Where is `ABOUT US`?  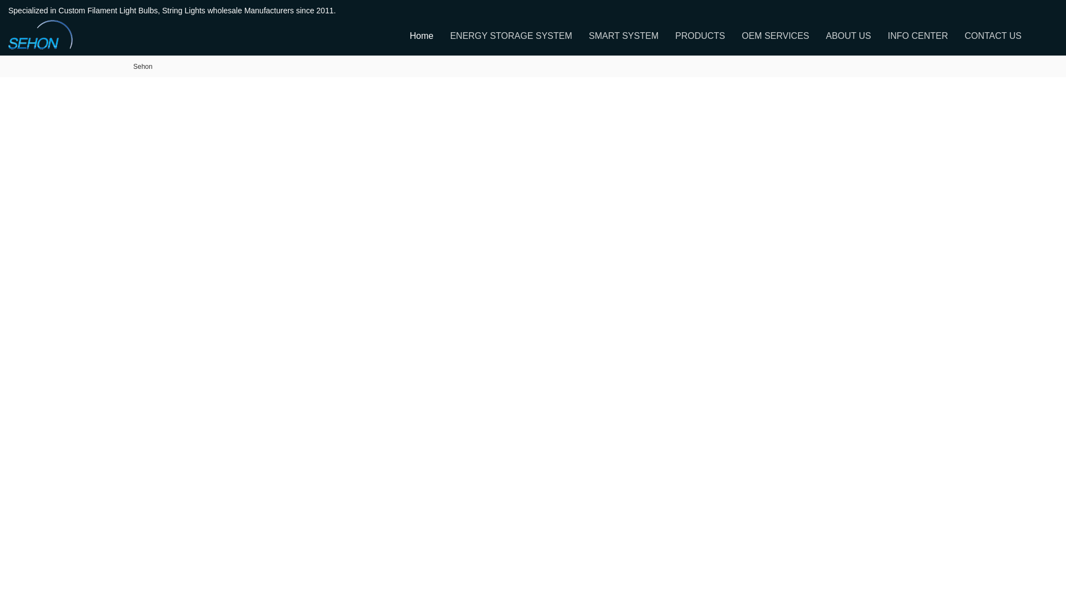
ABOUT US is located at coordinates (849, 36).